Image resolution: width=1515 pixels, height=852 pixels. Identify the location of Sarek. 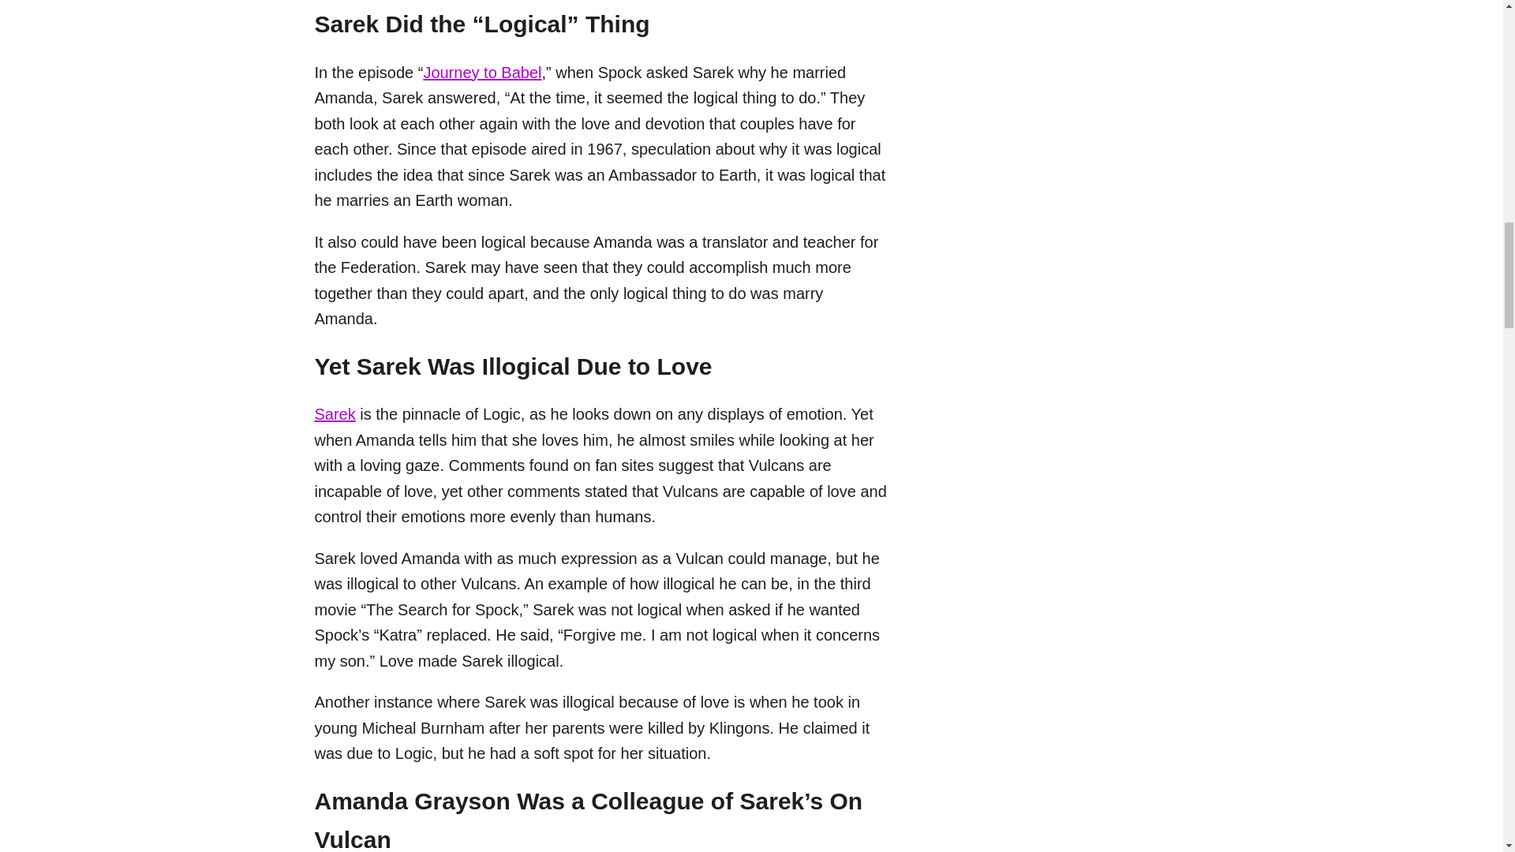
(334, 413).